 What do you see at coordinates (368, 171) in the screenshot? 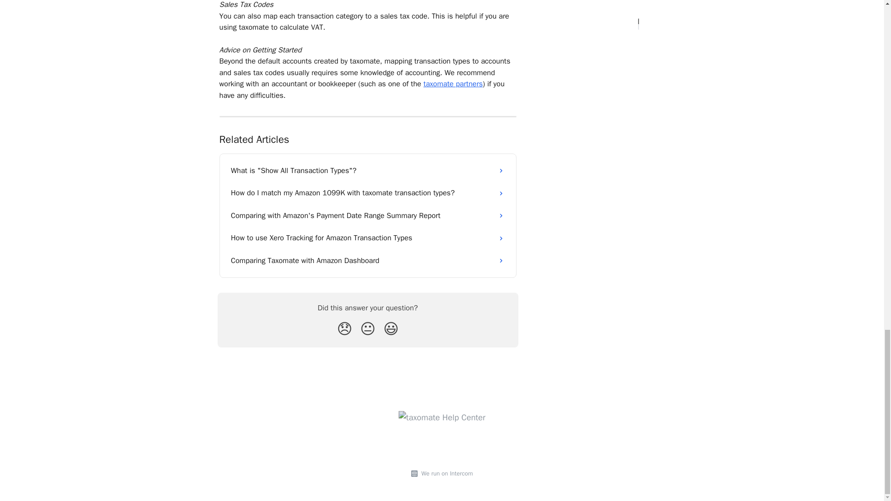
I see `What is "Show All Transaction Types"?` at bounding box center [368, 171].